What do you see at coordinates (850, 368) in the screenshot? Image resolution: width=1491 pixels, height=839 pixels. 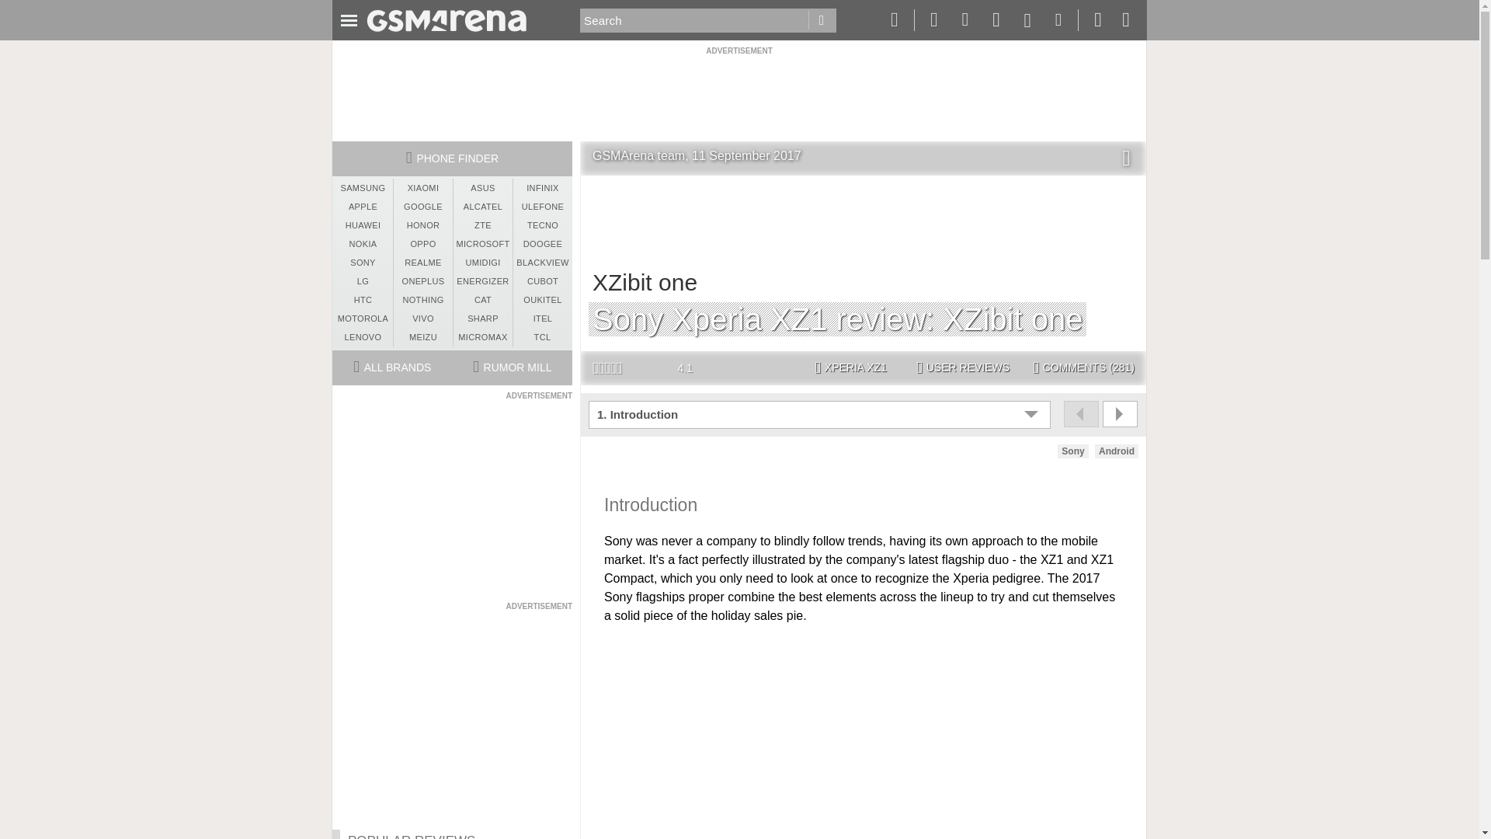 I see `XPERIA XZ1` at bounding box center [850, 368].